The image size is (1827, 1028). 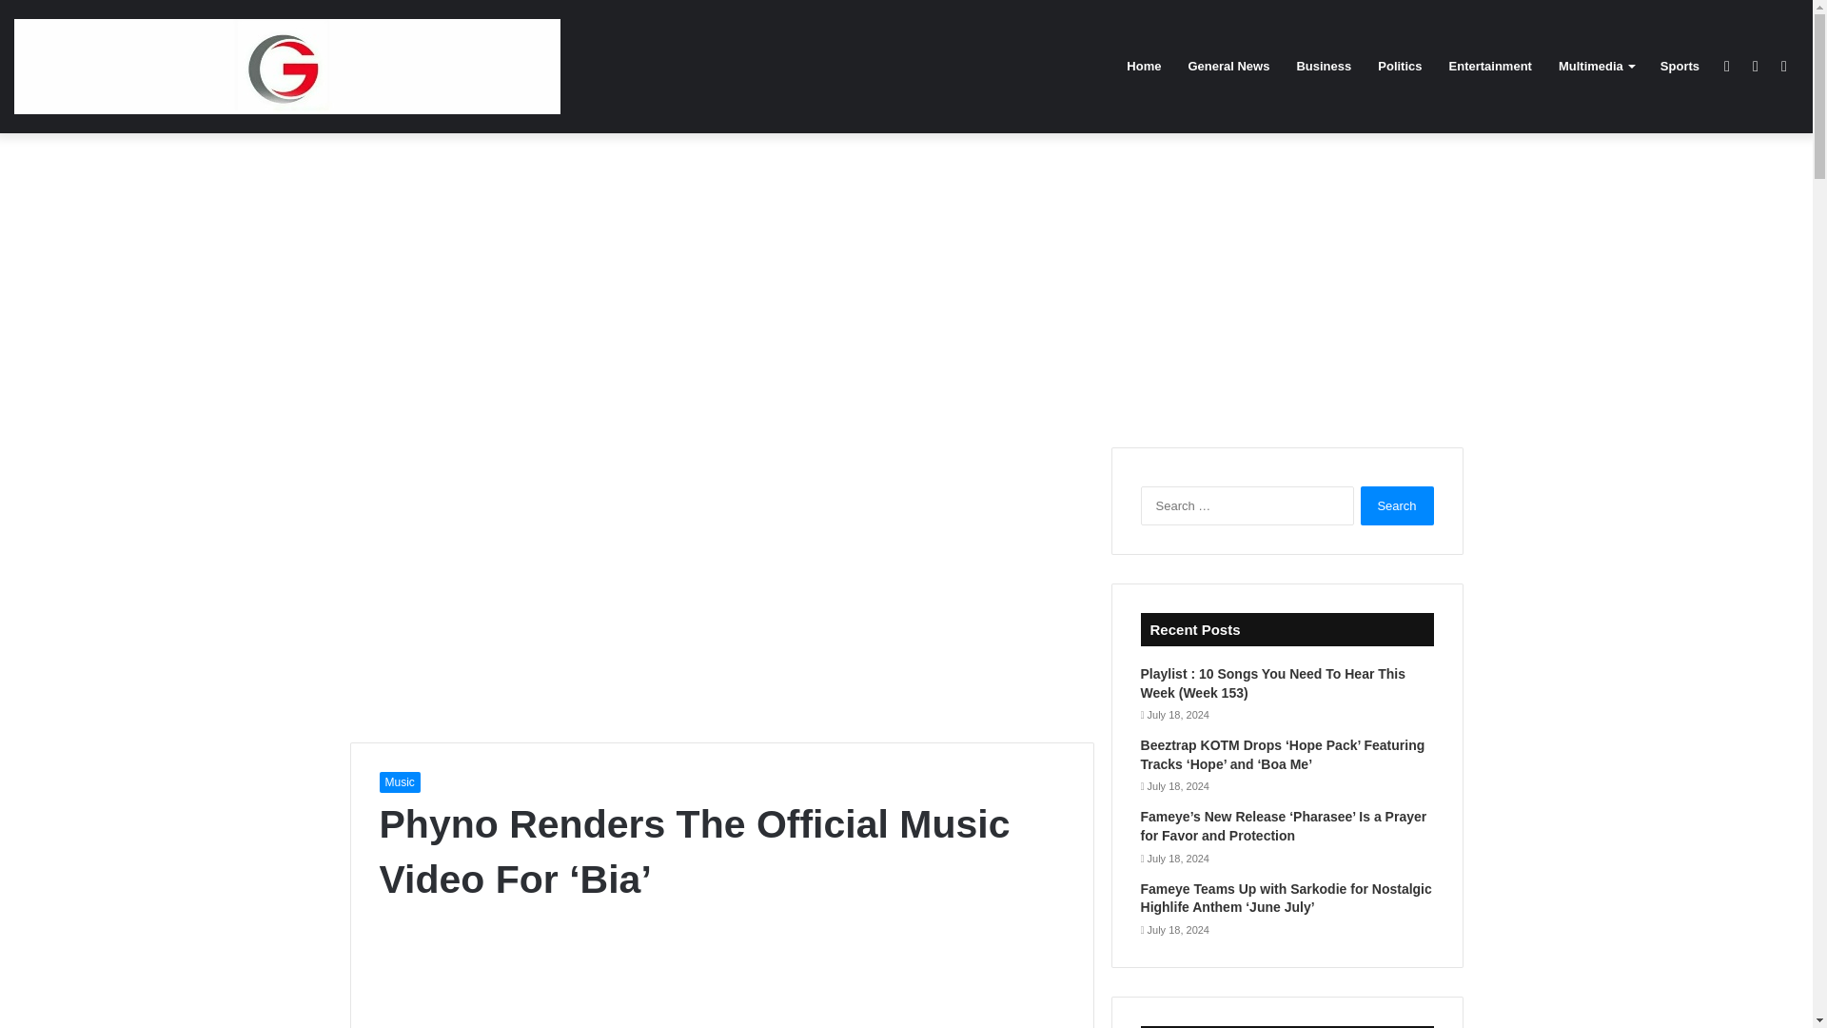 What do you see at coordinates (722, 580) in the screenshot?
I see `Advertisement` at bounding box center [722, 580].